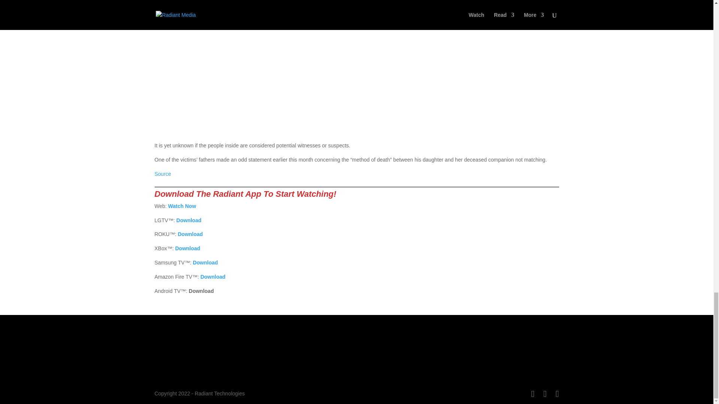 The height and width of the screenshot is (404, 719). What do you see at coordinates (190, 234) in the screenshot?
I see `Download` at bounding box center [190, 234].